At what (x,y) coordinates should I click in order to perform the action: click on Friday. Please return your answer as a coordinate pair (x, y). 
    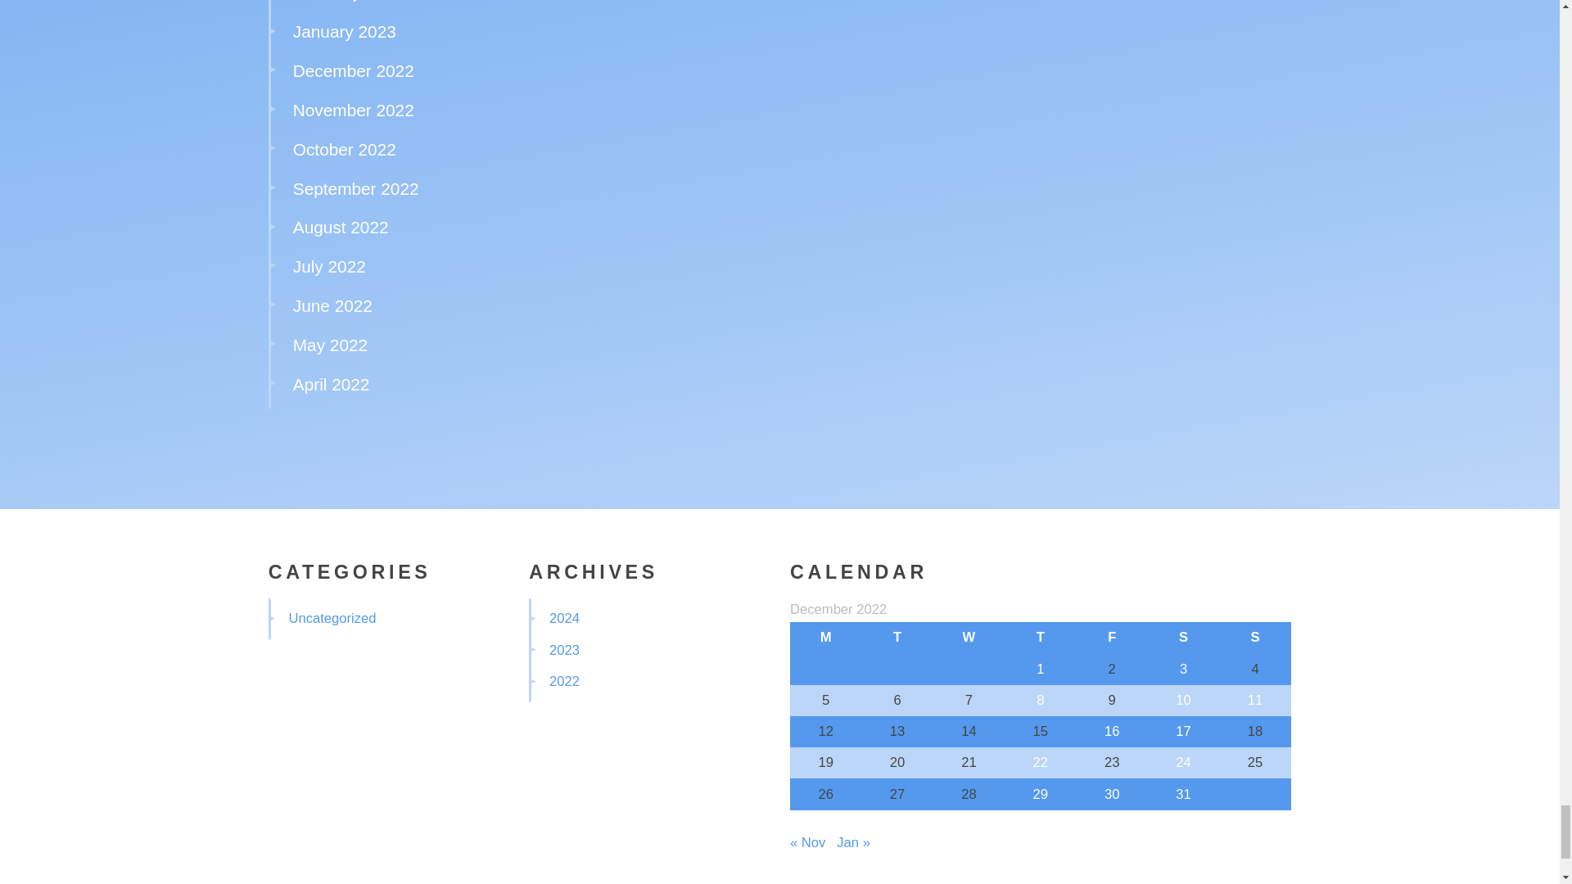
    Looking at the image, I should click on (1112, 638).